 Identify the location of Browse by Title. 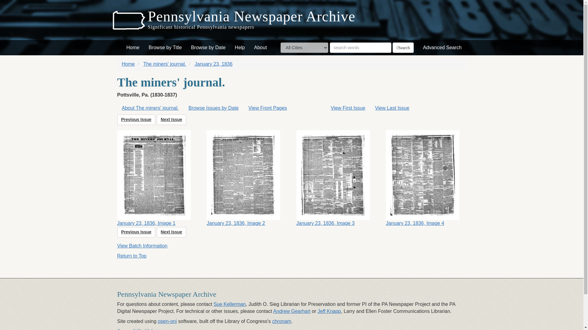
(165, 48).